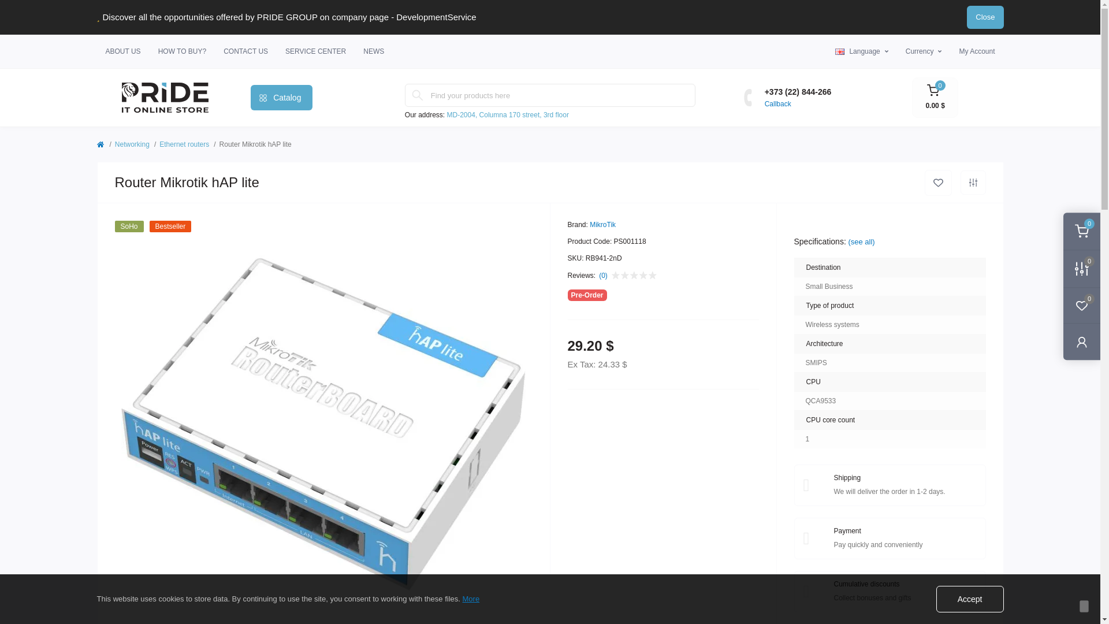 The height and width of the screenshot is (624, 1109). What do you see at coordinates (373, 51) in the screenshot?
I see `NEWS` at bounding box center [373, 51].